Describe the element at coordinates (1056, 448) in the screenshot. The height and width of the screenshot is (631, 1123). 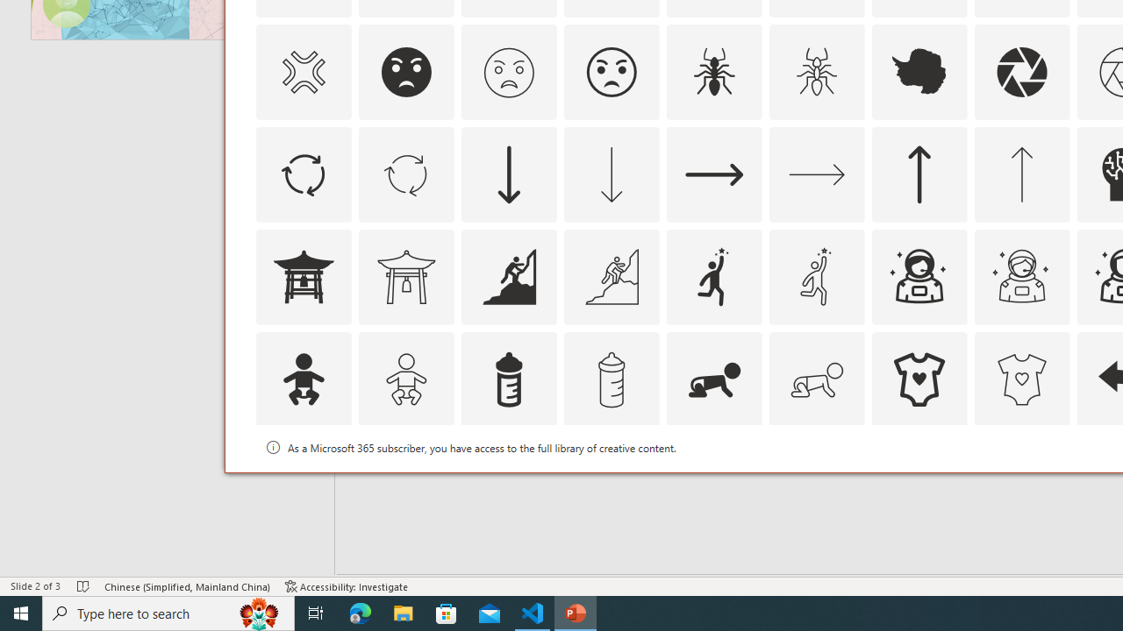
I see `Thumbnail` at that location.